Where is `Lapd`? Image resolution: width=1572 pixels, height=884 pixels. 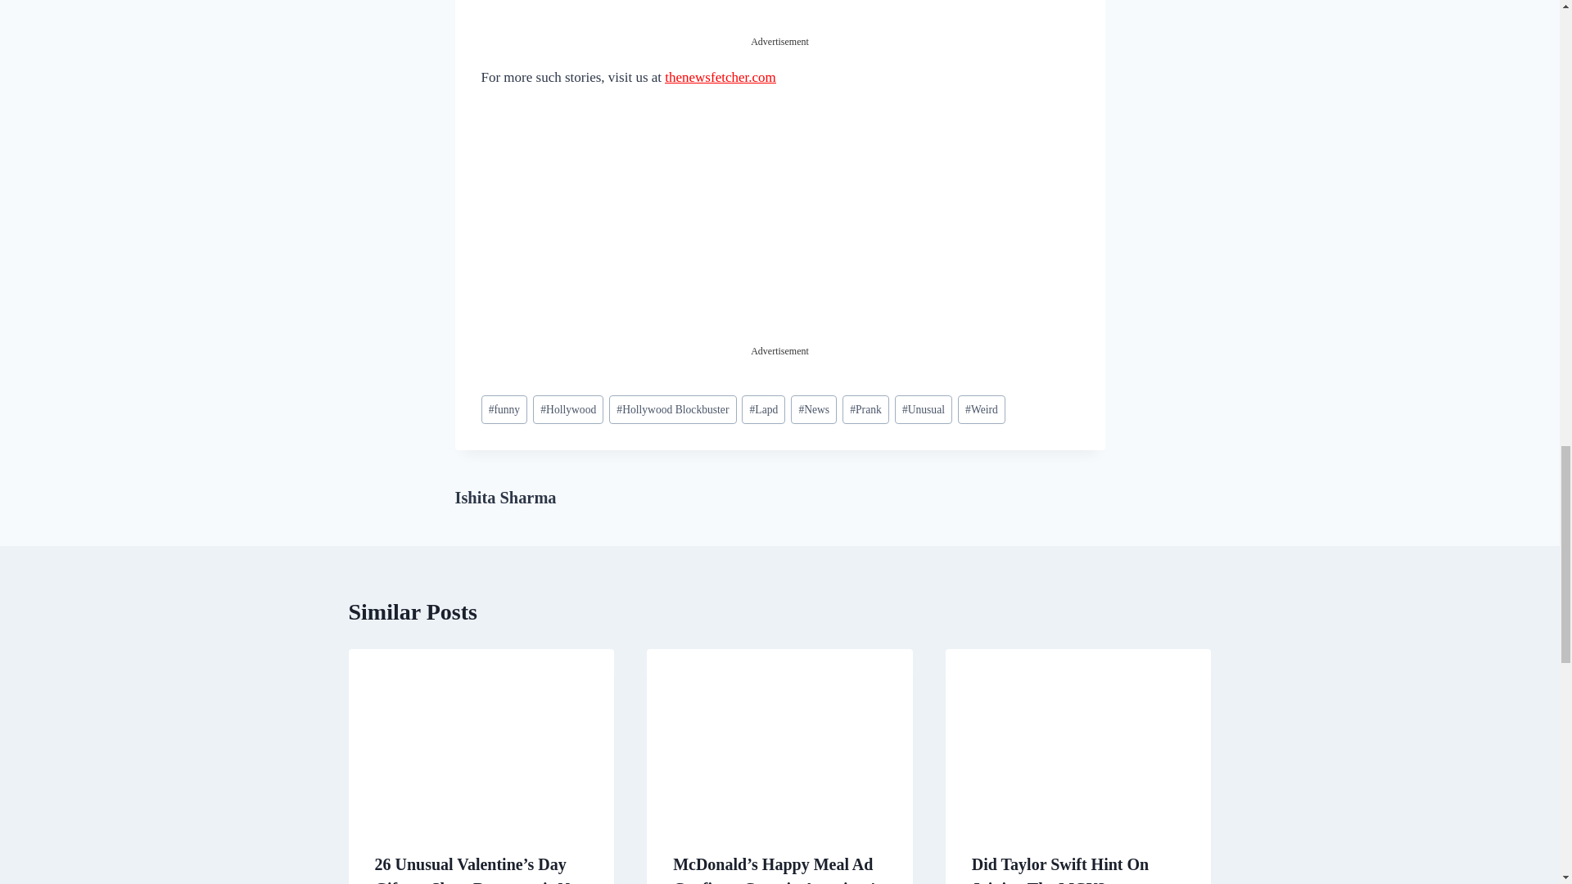 Lapd is located at coordinates (763, 409).